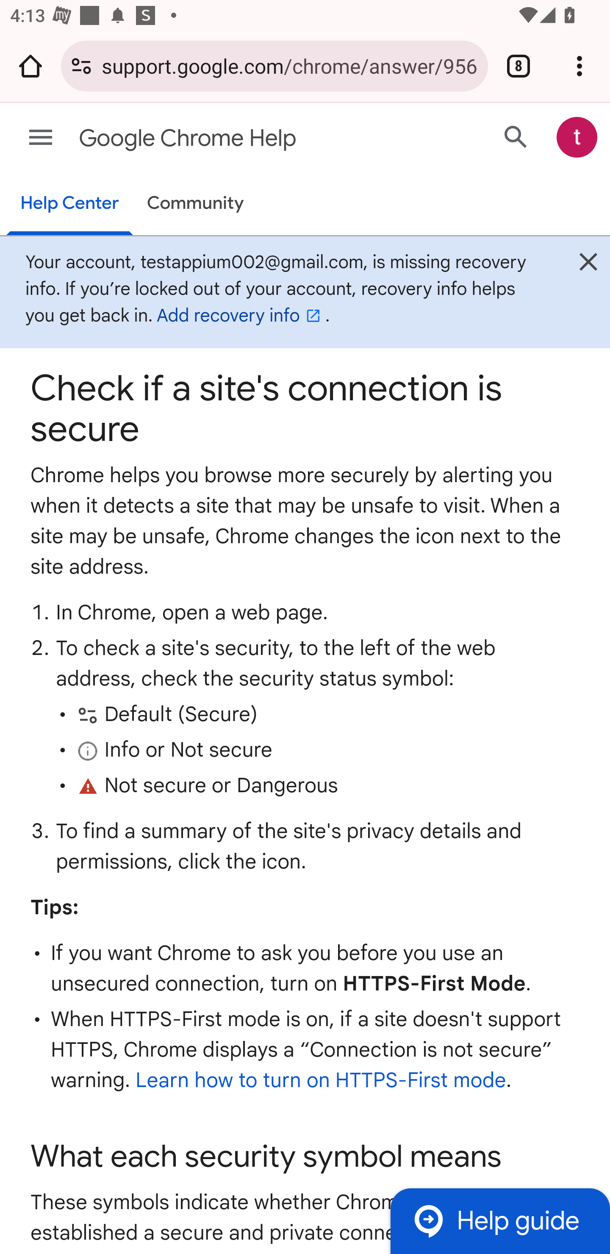 The height and width of the screenshot is (1254, 610). What do you see at coordinates (321, 1080) in the screenshot?
I see `Learn how to turn on HTTPS-First mode` at bounding box center [321, 1080].